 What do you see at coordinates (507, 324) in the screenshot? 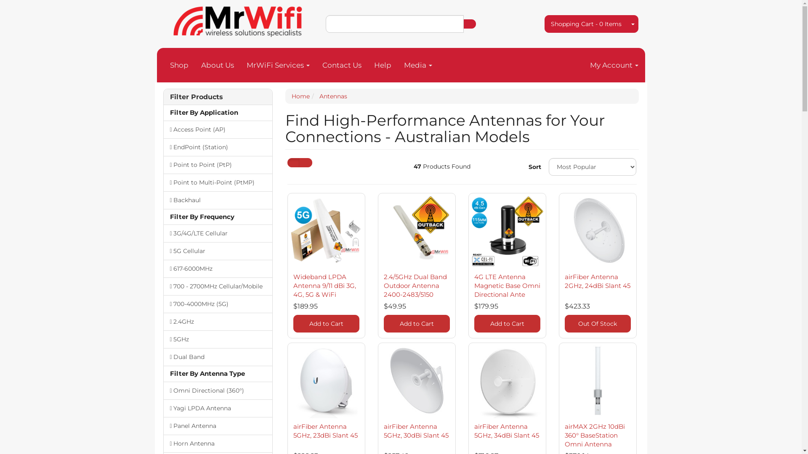
I see `Add to Cart` at bounding box center [507, 324].